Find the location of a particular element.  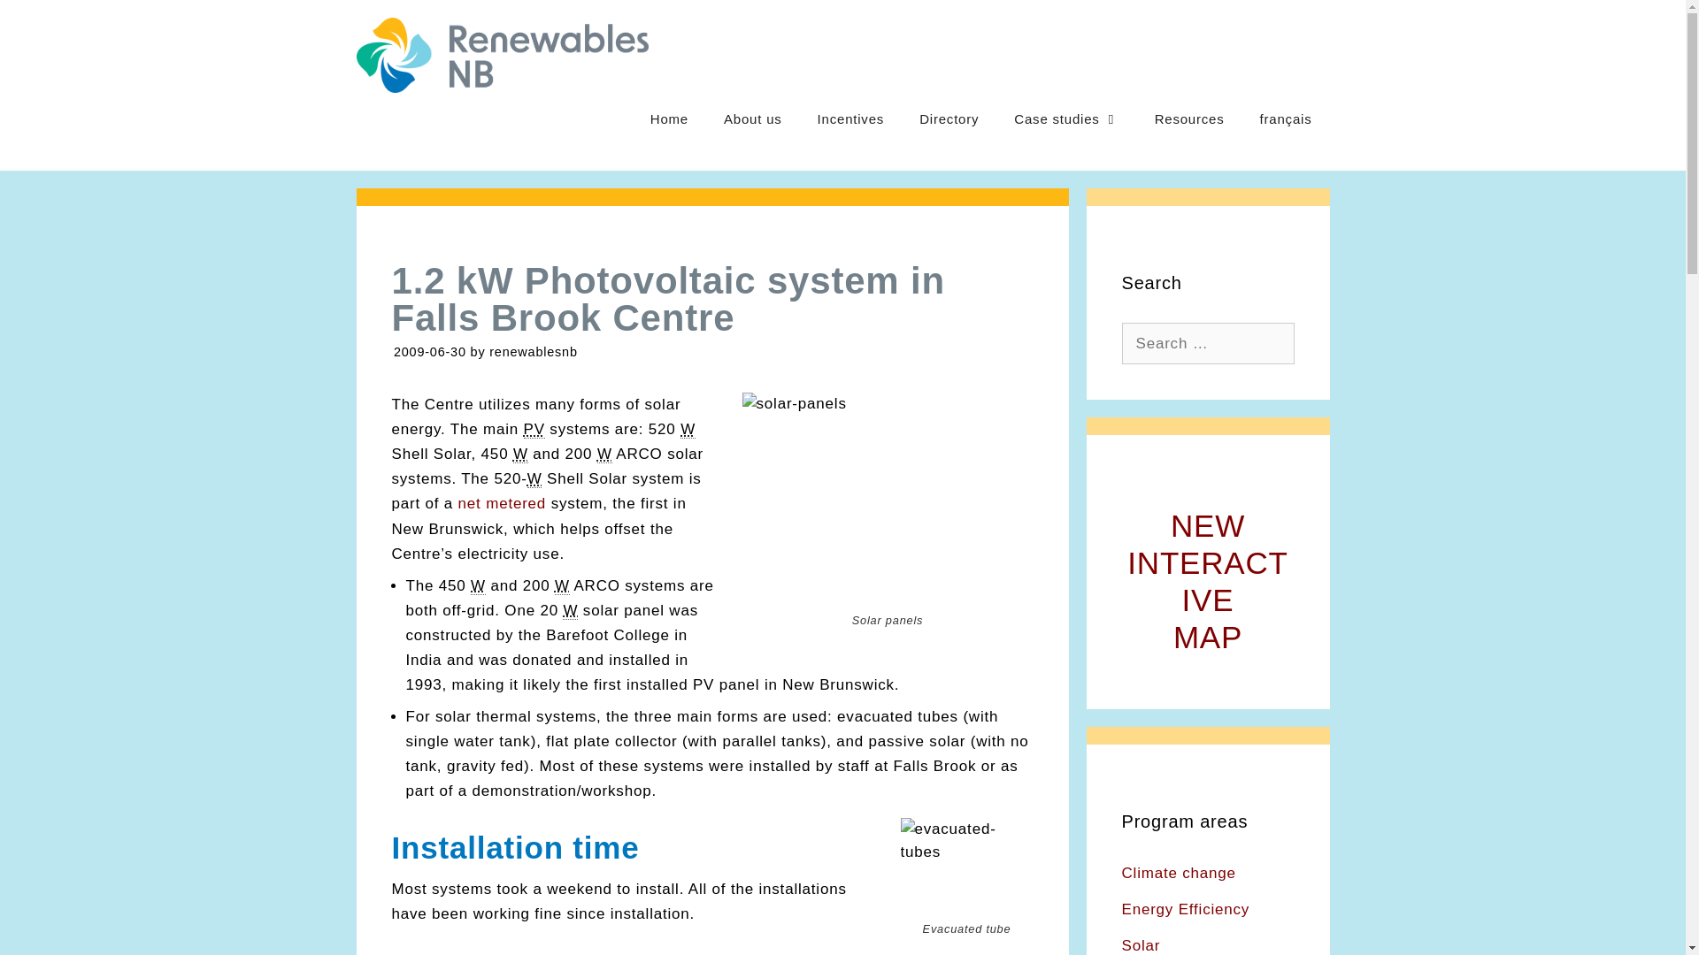

Climate change is located at coordinates (669, 118).